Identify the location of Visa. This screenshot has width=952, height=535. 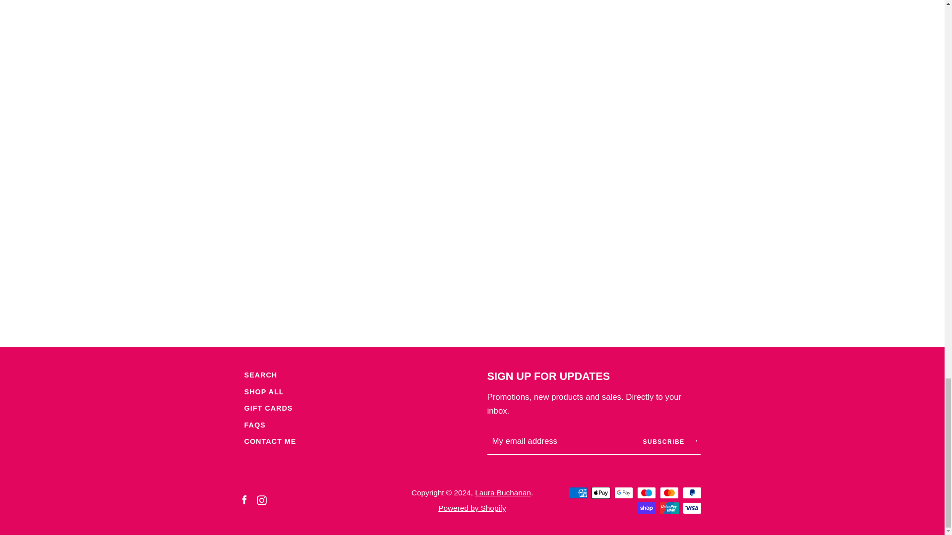
(691, 508).